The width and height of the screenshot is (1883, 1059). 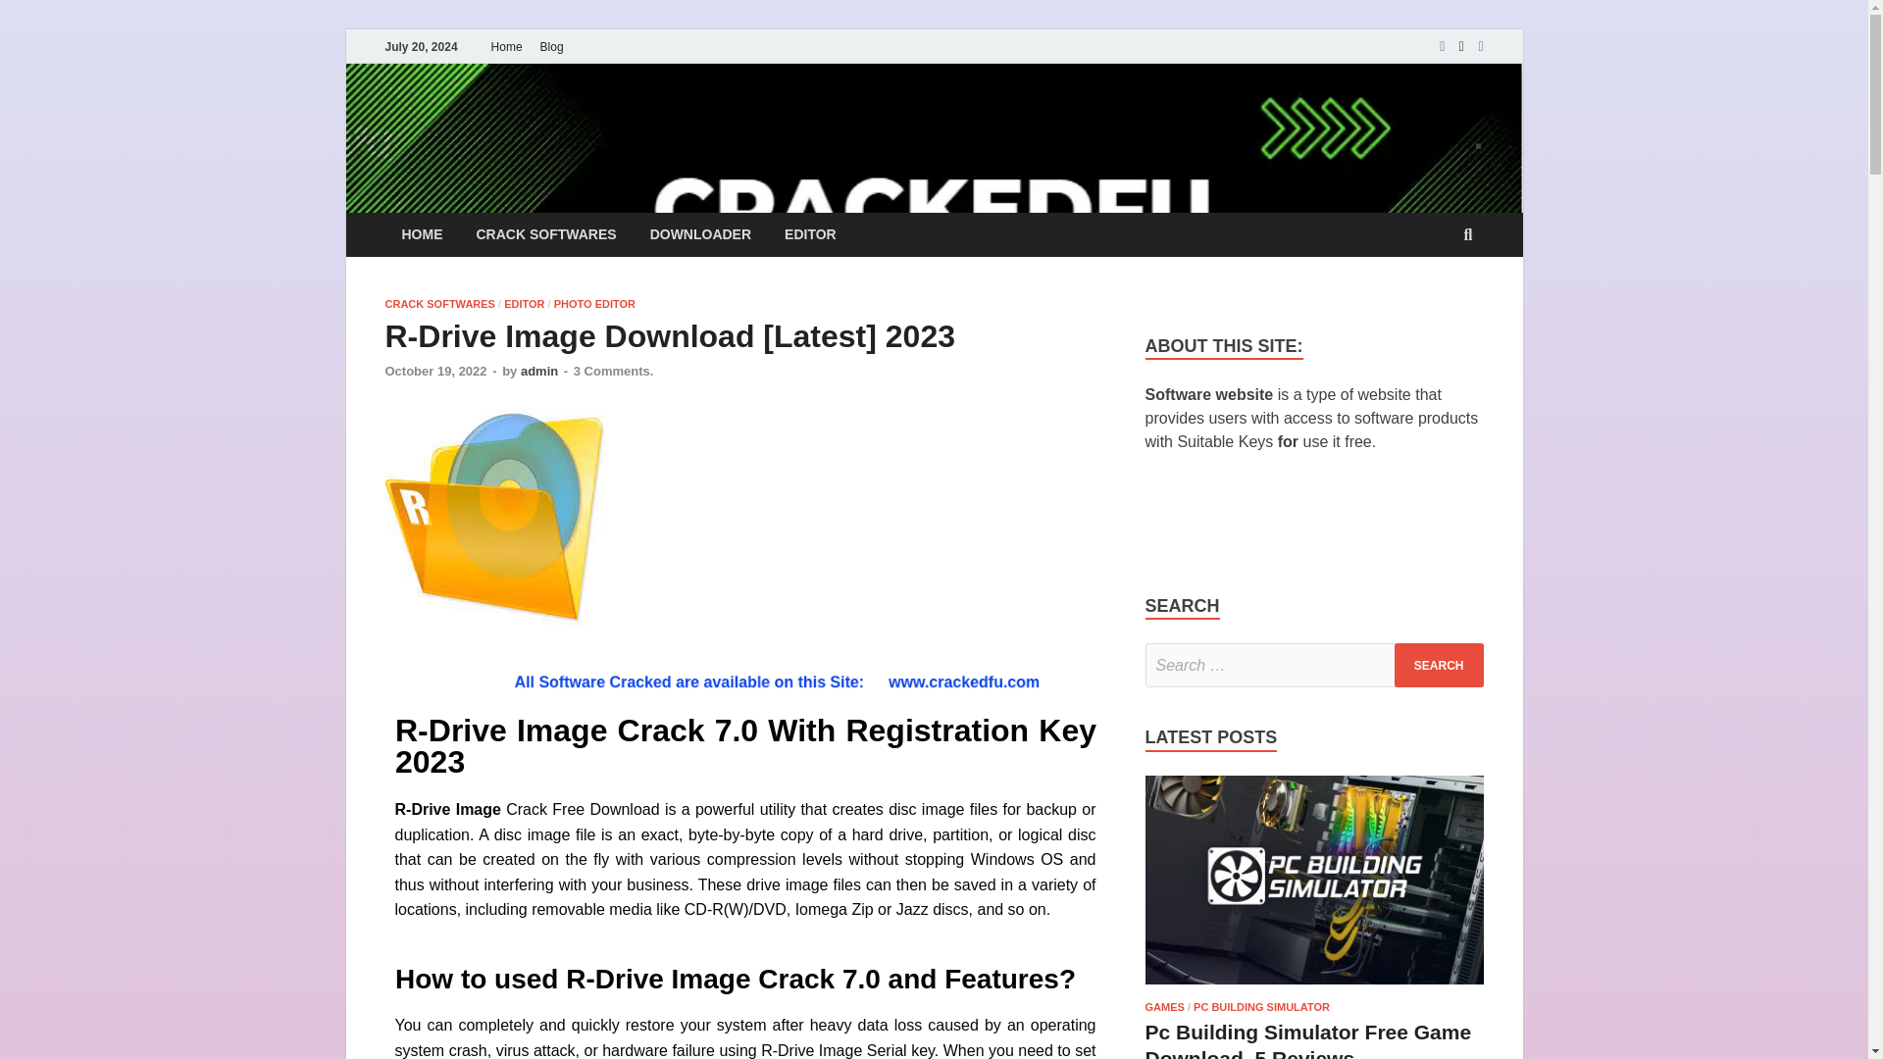 I want to click on Cracked FU, so click(x=498, y=130).